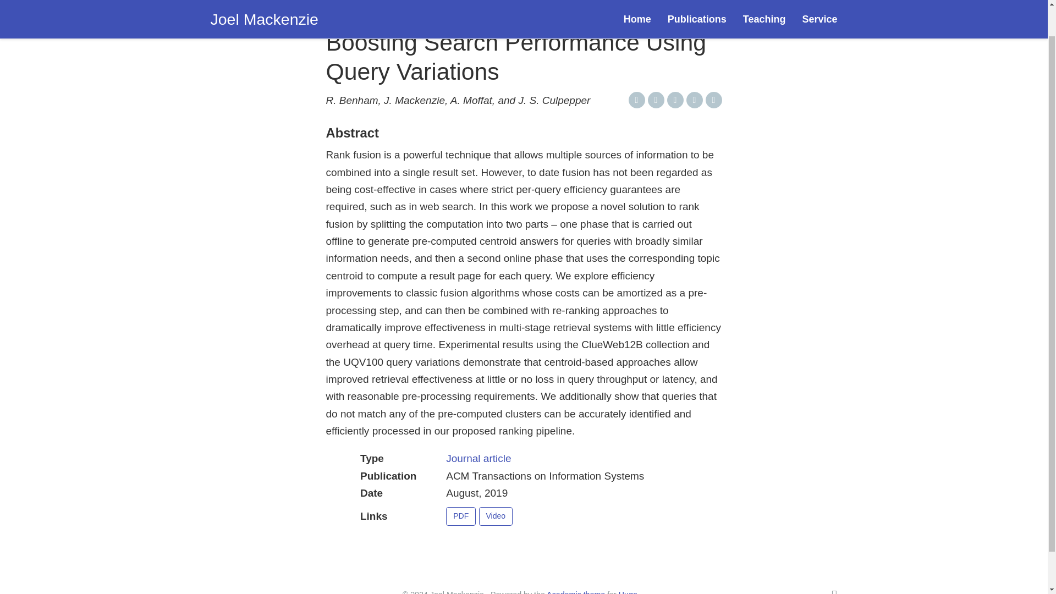 Image resolution: width=1056 pixels, height=594 pixels. I want to click on PDF, so click(461, 516).